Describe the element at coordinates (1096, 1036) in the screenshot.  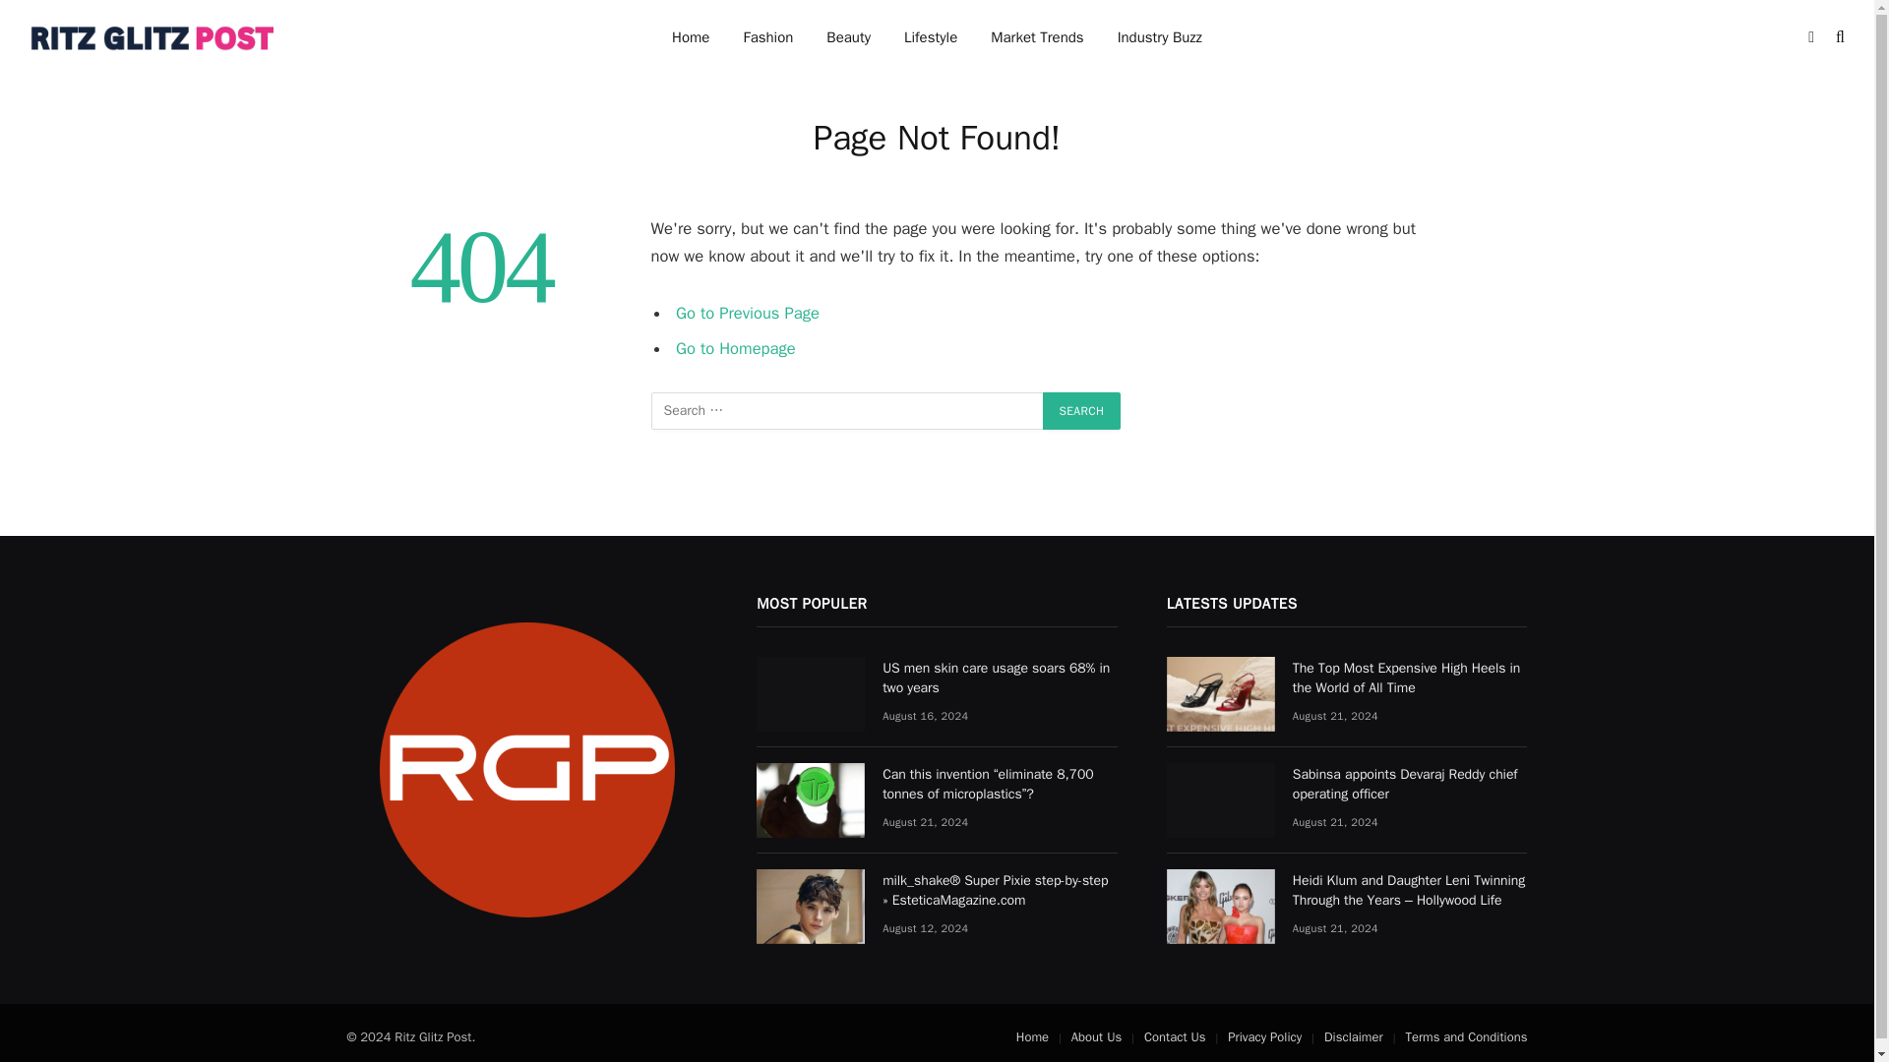
I see `About Us` at that location.